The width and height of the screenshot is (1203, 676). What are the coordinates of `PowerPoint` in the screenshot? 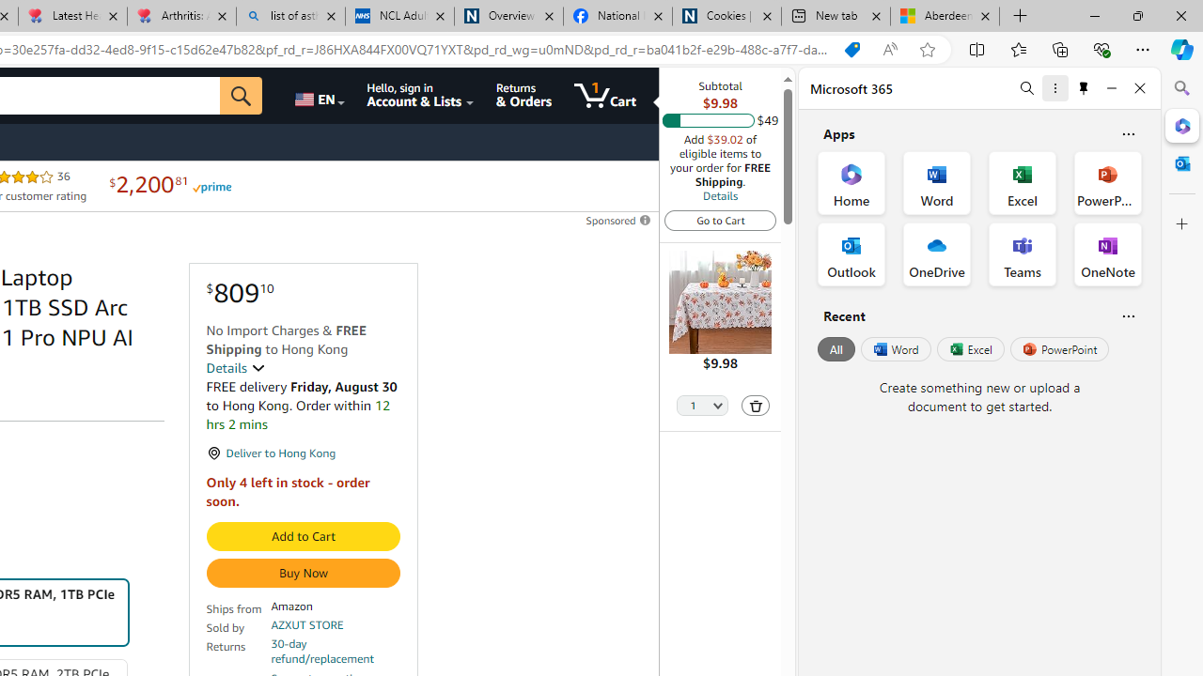 It's located at (1059, 349).